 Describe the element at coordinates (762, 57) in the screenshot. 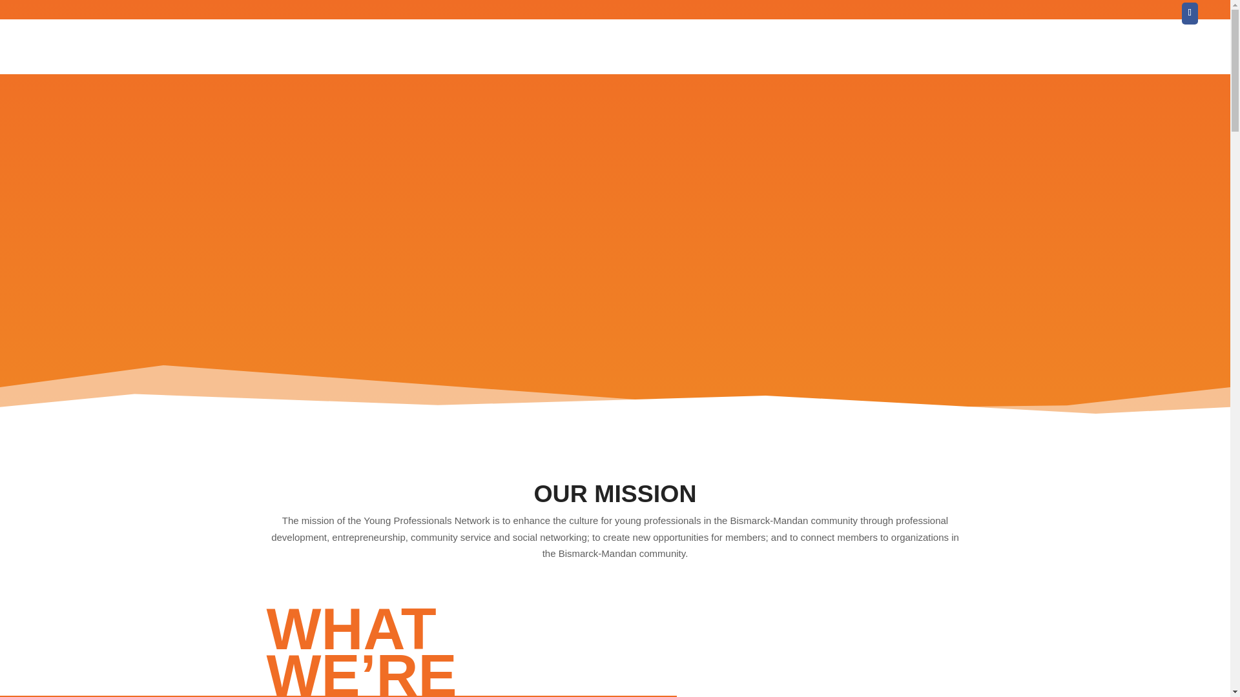

I see `AWARDS` at that location.